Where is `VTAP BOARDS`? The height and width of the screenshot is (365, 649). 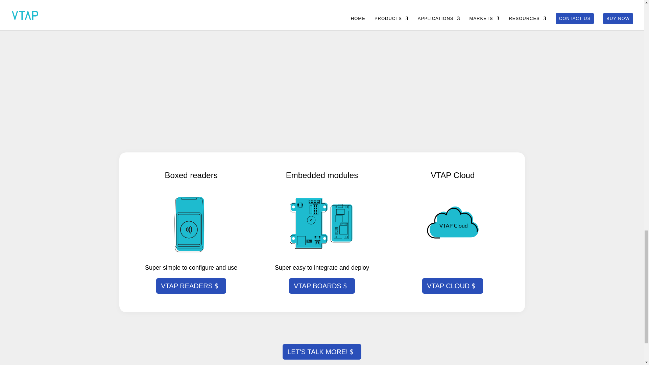
VTAP BOARDS is located at coordinates (321, 286).